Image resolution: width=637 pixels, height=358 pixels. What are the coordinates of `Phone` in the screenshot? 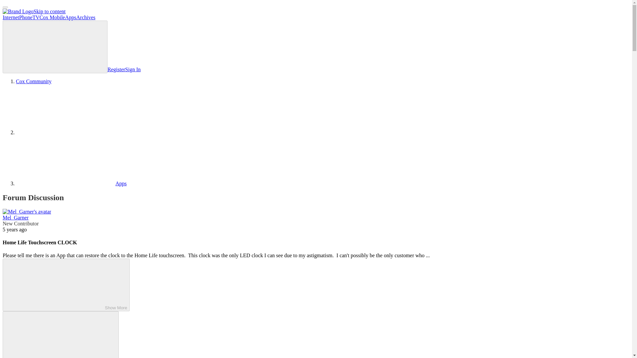 It's located at (26, 17).